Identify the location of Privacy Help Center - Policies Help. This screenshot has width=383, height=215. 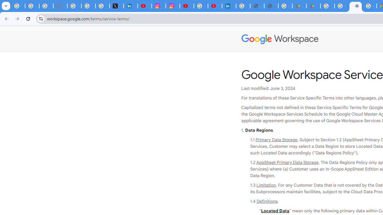
(74, 6).